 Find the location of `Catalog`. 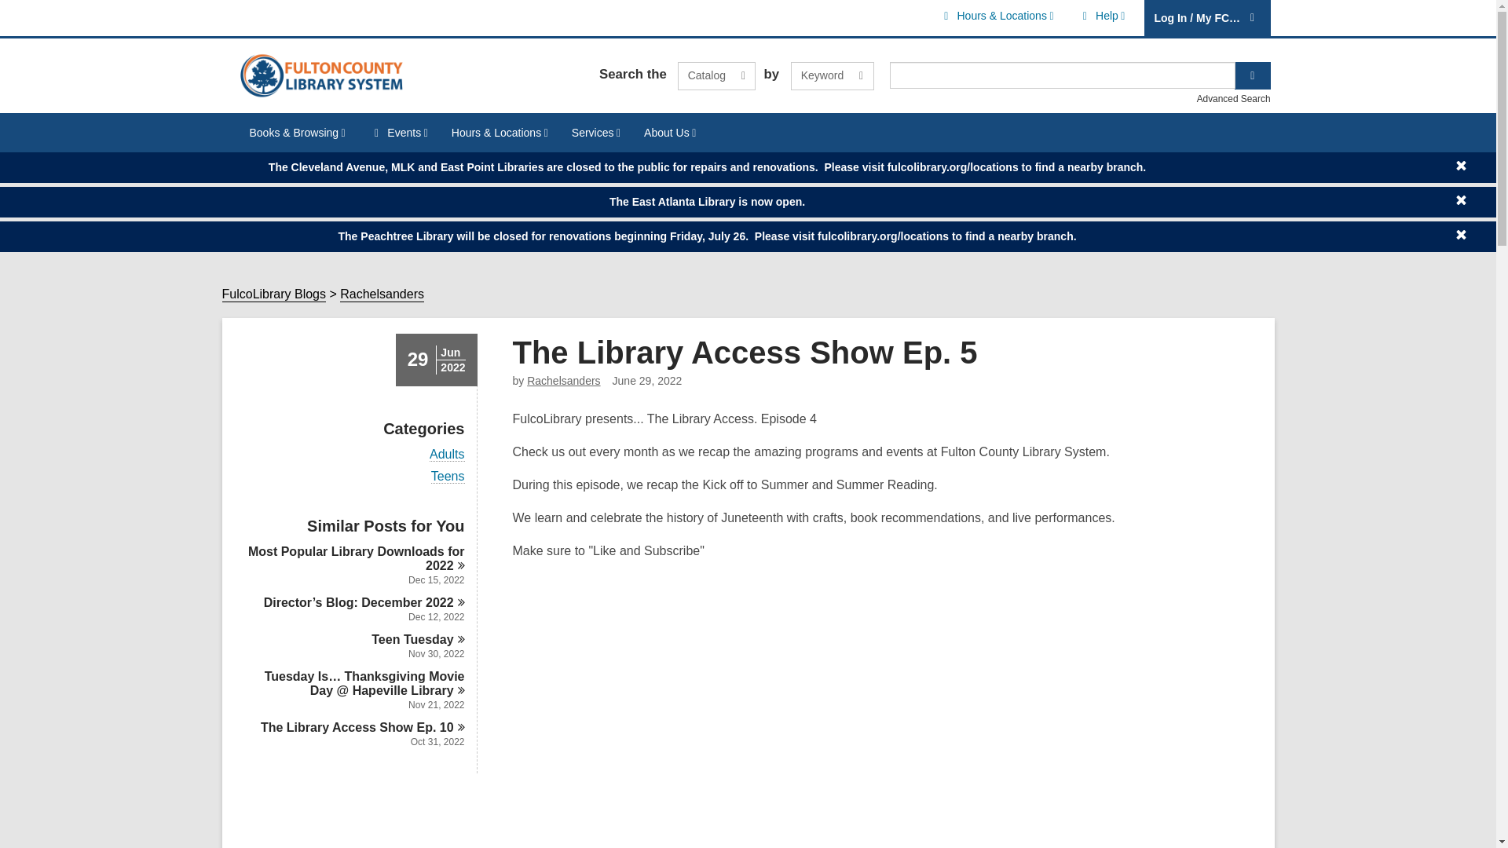

Catalog is located at coordinates (1101, 16).